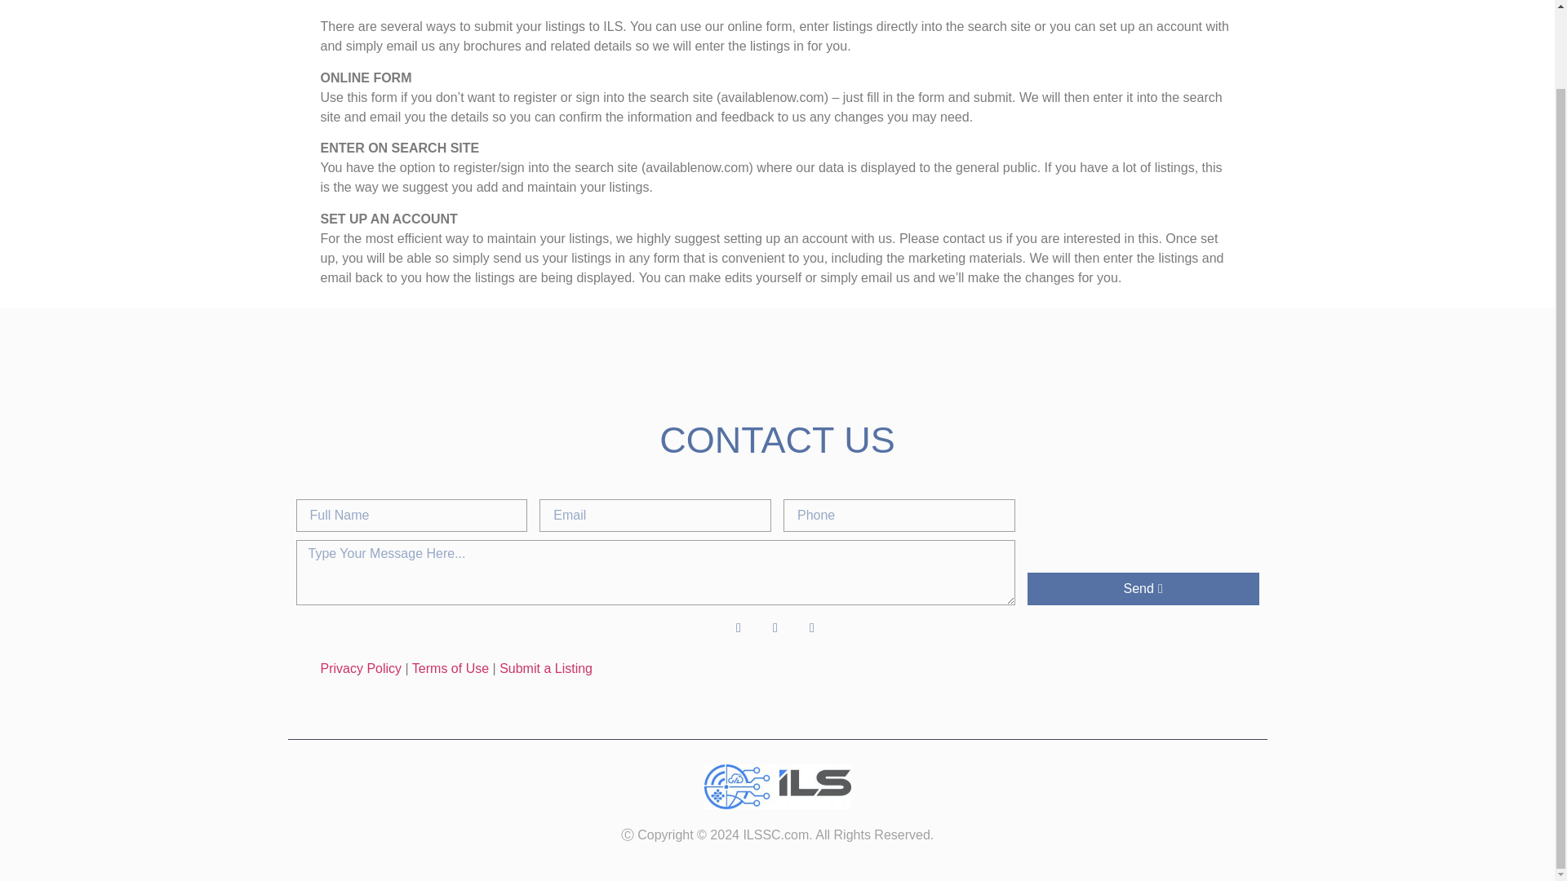 The image size is (1567, 881). What do you see at coordinates (1143, 589) in the screenshot?
I see `Send` at bounding box center [1143, 589].